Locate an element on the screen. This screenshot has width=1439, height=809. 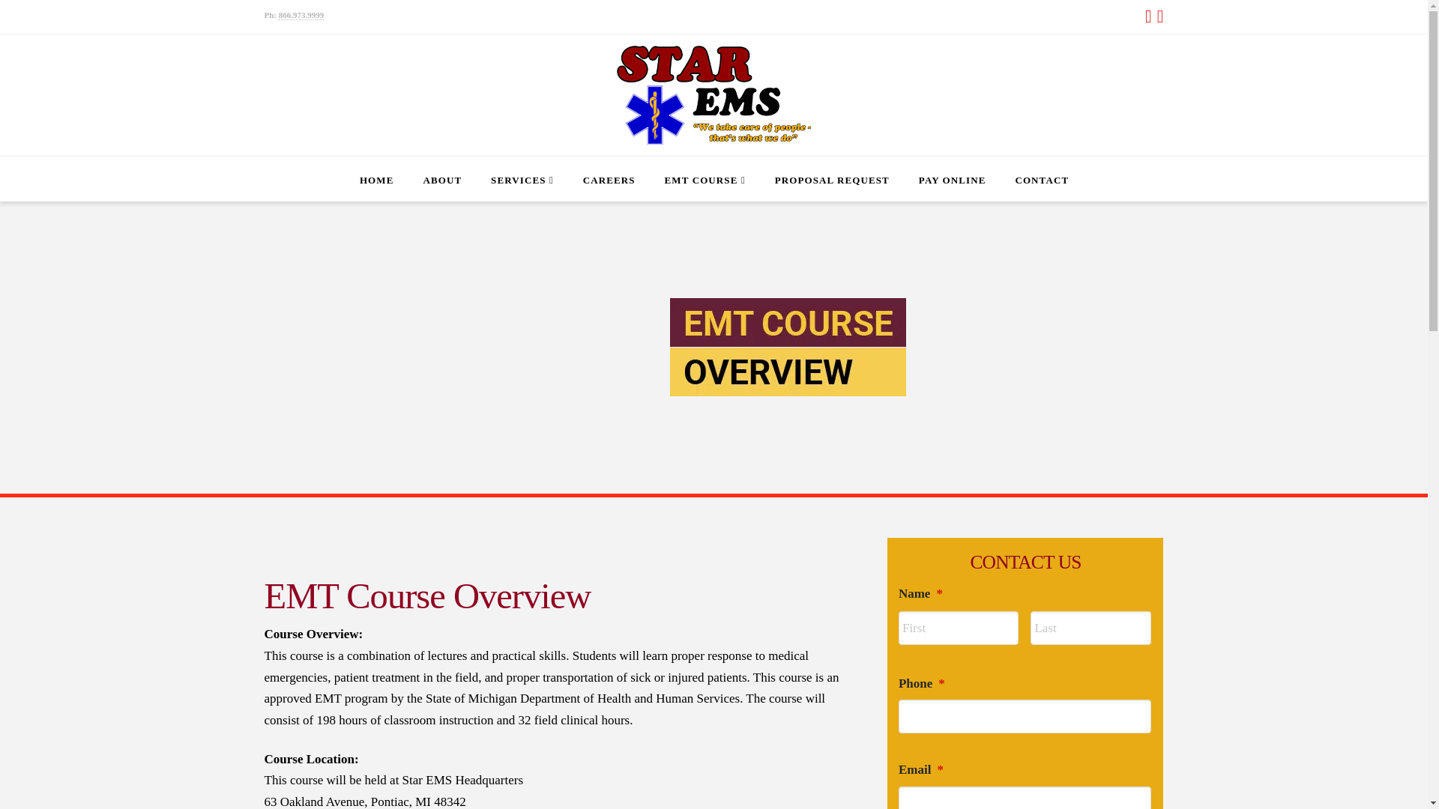
866.973.9999 is located at coordinates (301, 15).